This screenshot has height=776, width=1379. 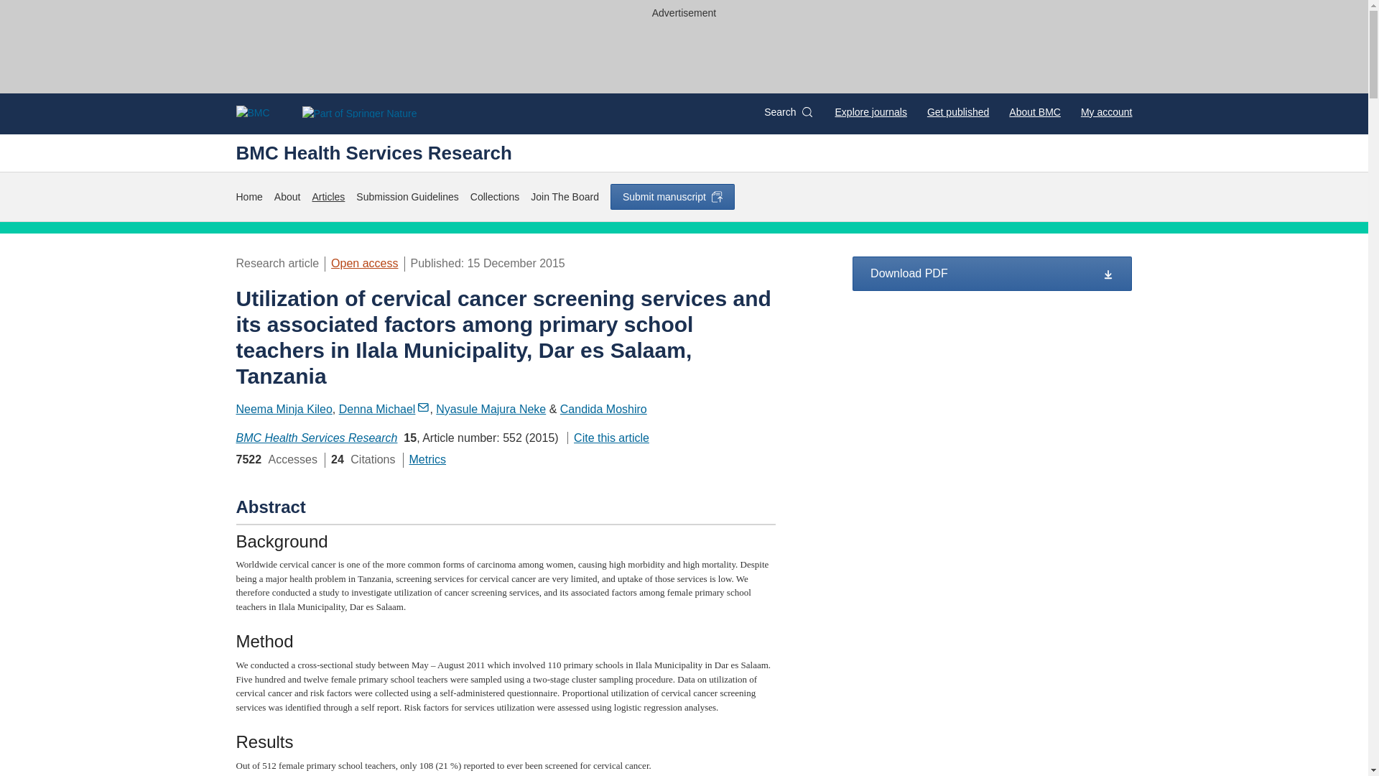 What do you see at coordinates (249, 197) in the screenshot?
I see `Home` at bounding box center [249, 197].